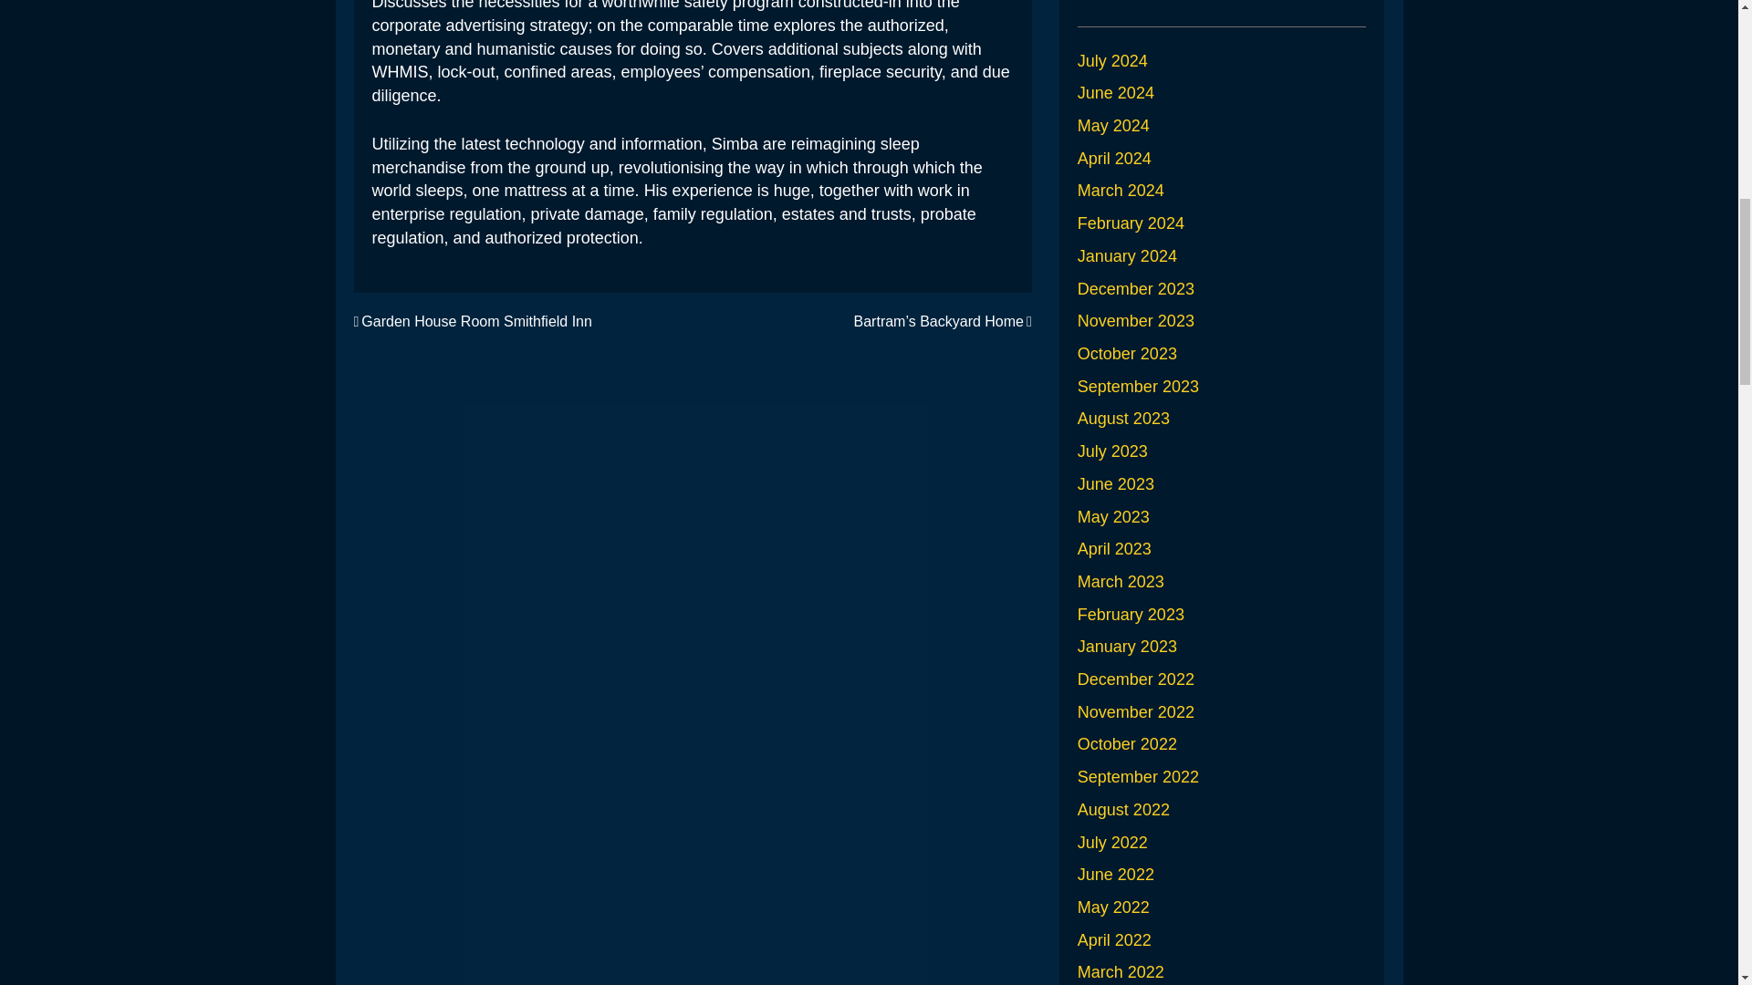 This screenshot has height=985, width=1752. What do you see at coordinates (1113, 159) in the screenshot?
I see `April 2024` at bounding box center [1113, 159].